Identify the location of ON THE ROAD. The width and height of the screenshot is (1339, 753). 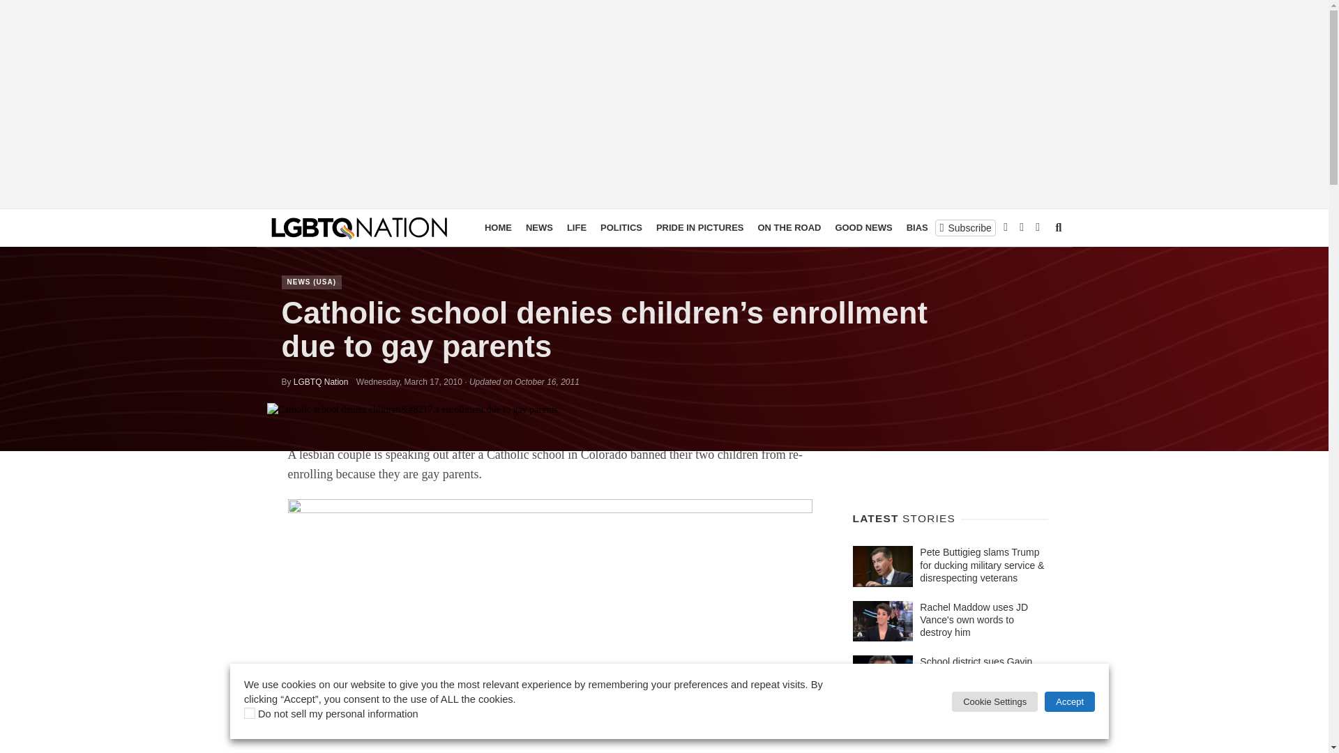
(788, 228).